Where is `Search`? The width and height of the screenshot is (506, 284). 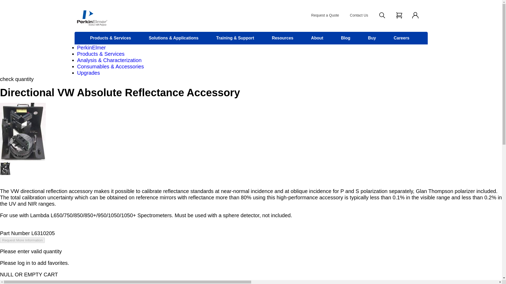 Search is located at coordinates (382, 15).